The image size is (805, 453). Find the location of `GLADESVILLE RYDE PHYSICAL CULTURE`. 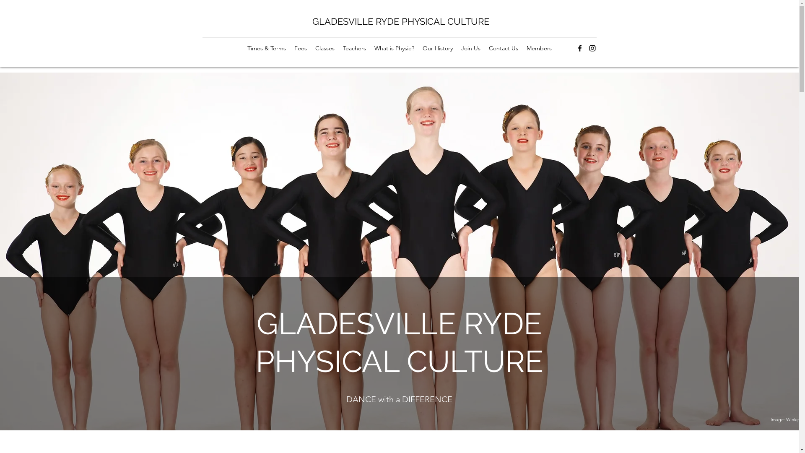

GLADESVILLE RYDE PHYSICAL CULTURE is located at coordinates (401, 21).